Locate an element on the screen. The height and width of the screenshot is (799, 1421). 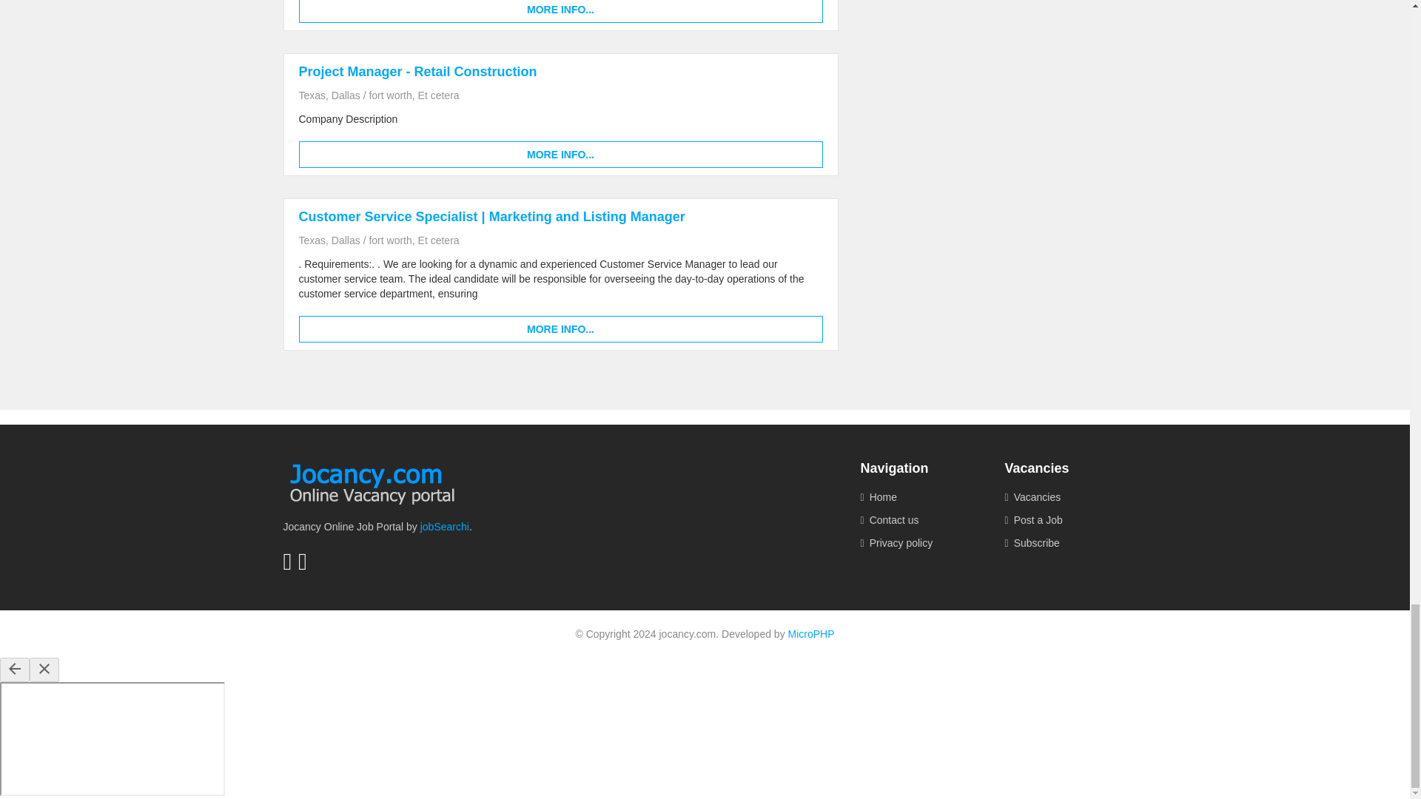
Et cetera is located at coordinates (438, 95).